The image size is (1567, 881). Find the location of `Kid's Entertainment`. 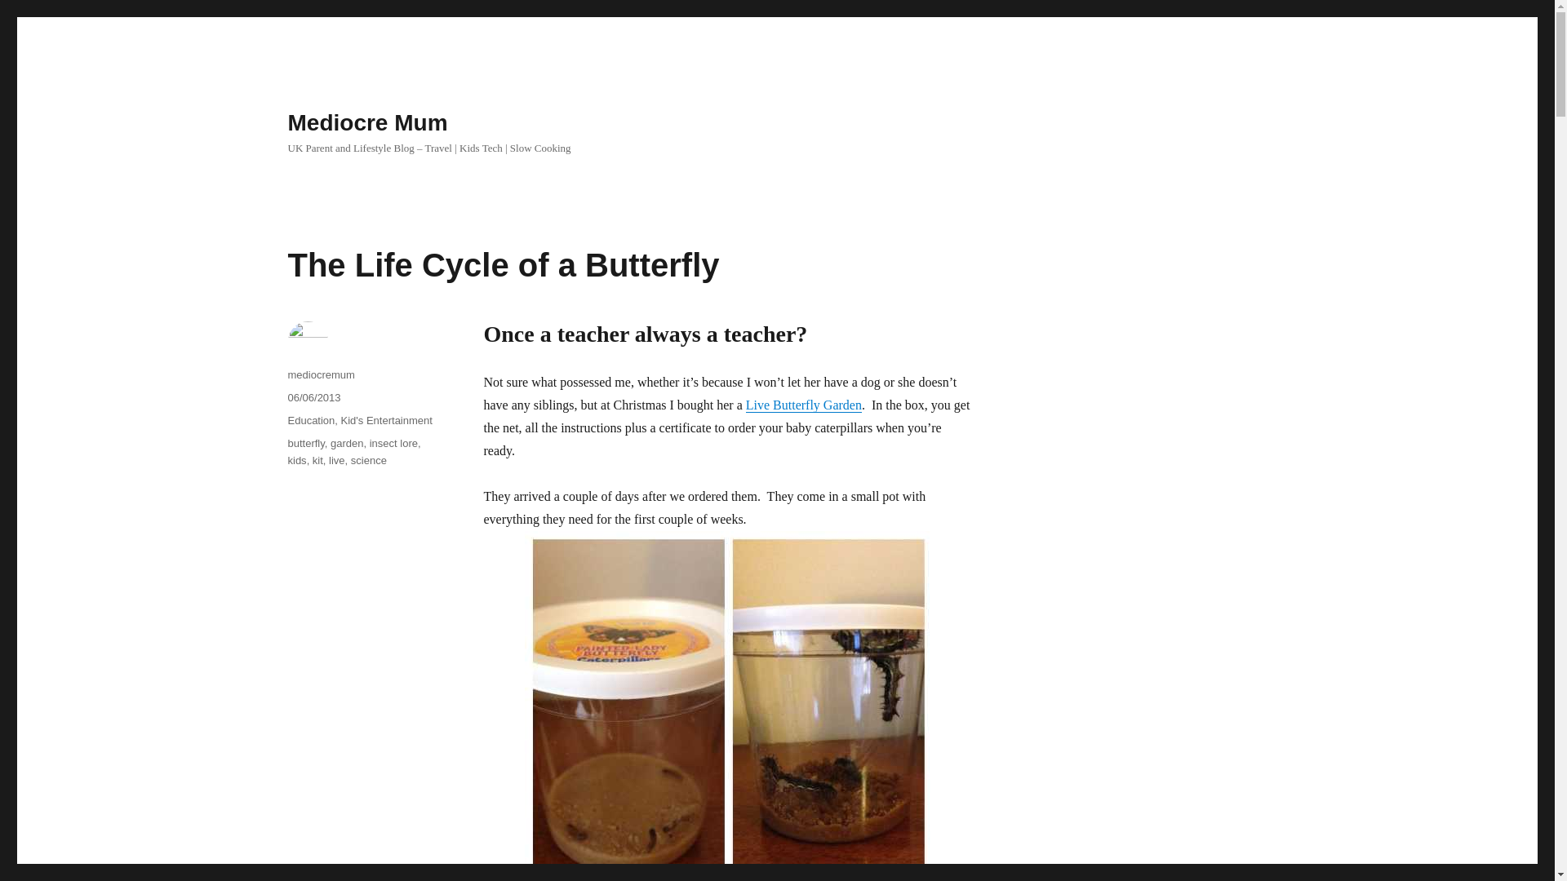

Kid's Entertainment is located at coordinates (387, 419).